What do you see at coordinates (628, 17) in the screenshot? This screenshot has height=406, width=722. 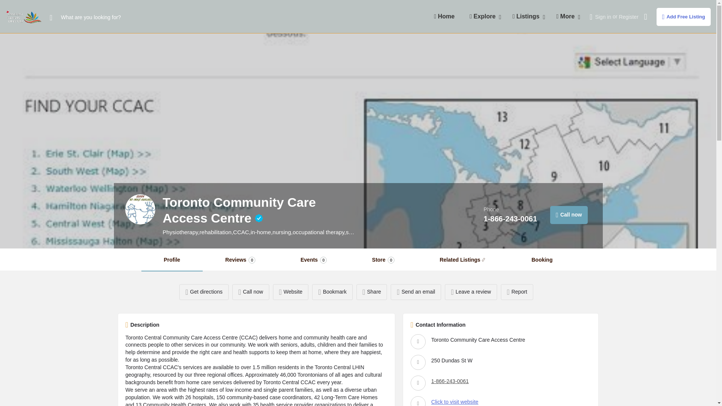 I see `Register` at bounding box center [628, 17].